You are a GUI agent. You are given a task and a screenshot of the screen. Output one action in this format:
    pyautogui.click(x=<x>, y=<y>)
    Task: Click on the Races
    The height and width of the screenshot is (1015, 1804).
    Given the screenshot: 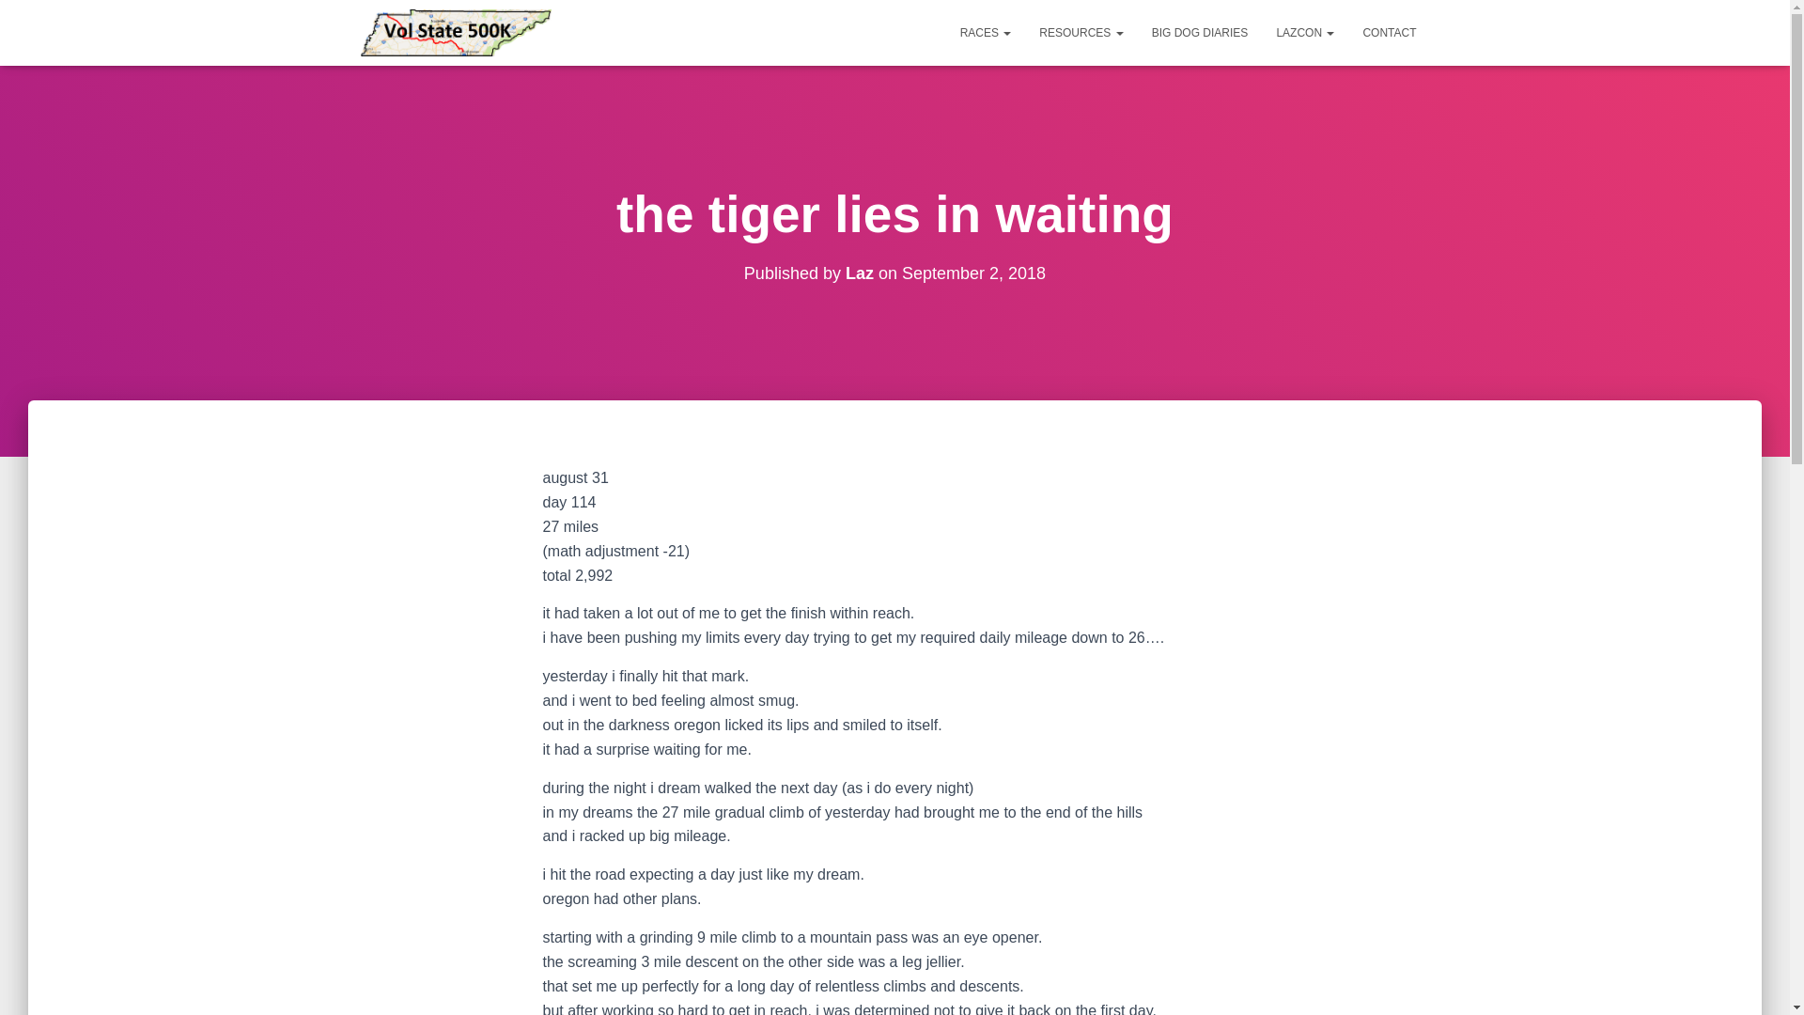 What is the action you would take?
    pyautogui.click(x=986, y=32)
    